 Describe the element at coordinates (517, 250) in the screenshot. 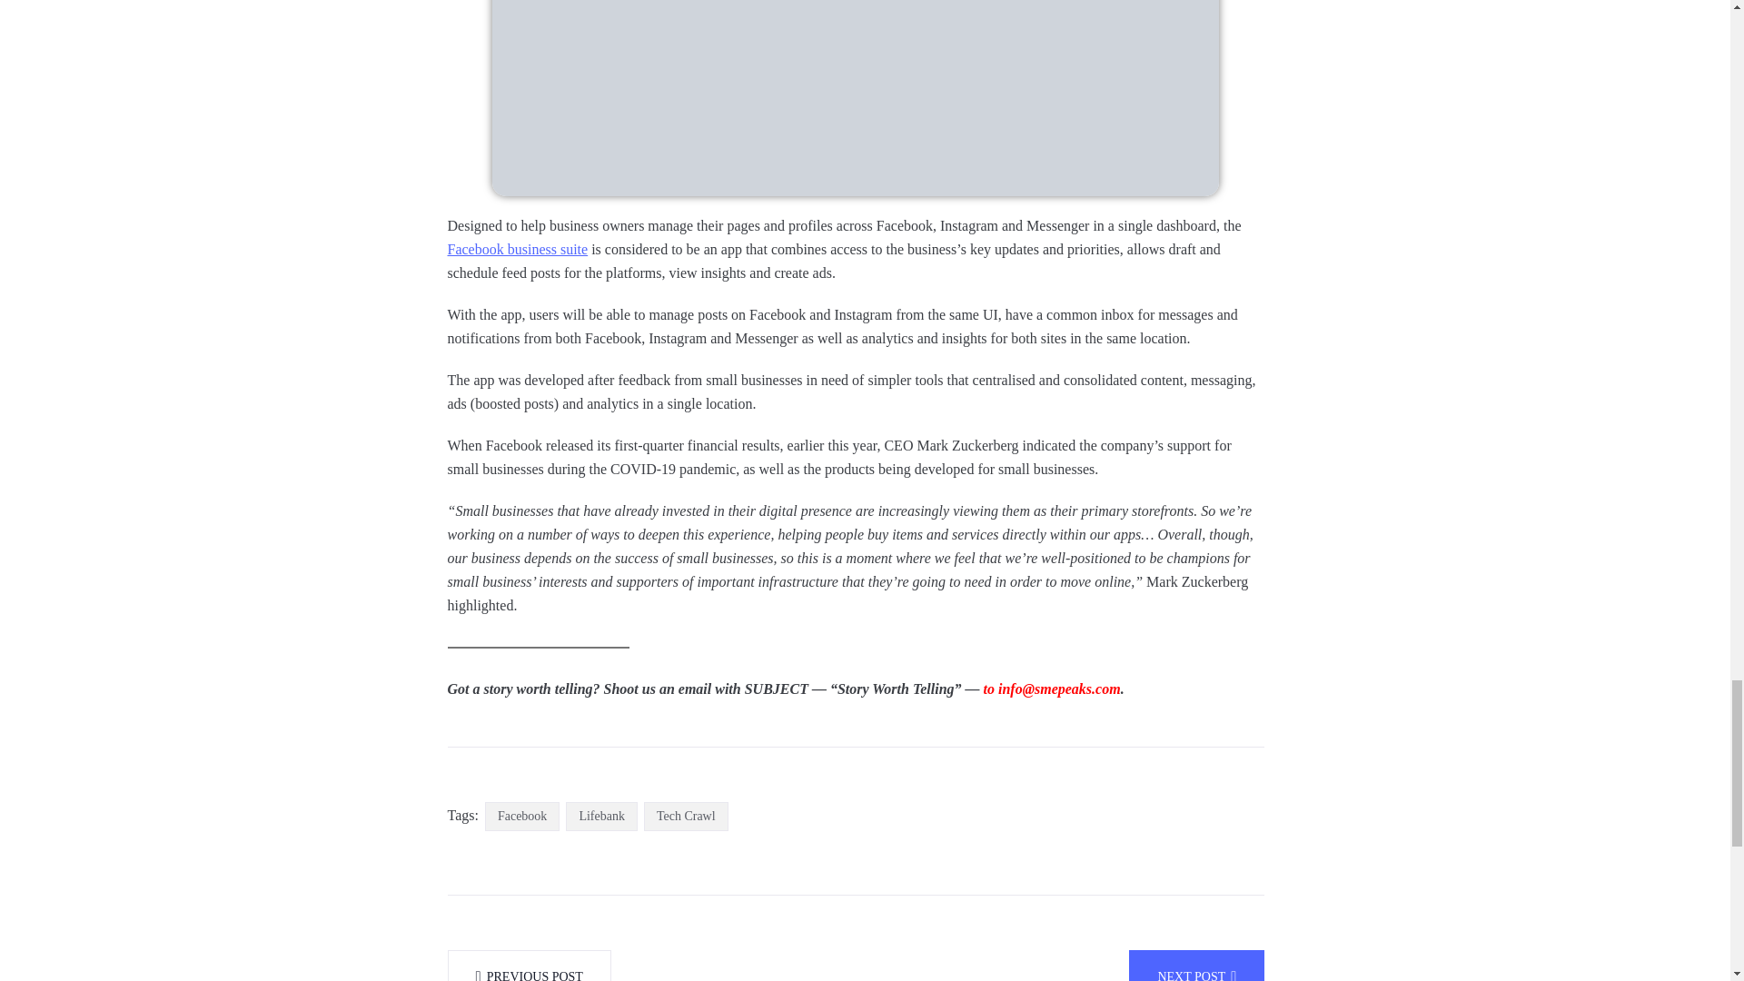

I see `Facebook business suite` at that location.